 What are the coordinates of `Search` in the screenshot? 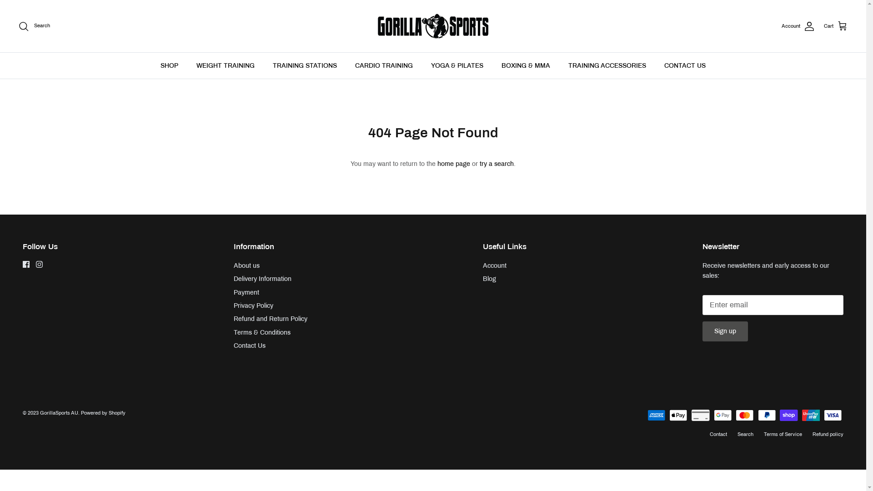 It's located at (746, 434).